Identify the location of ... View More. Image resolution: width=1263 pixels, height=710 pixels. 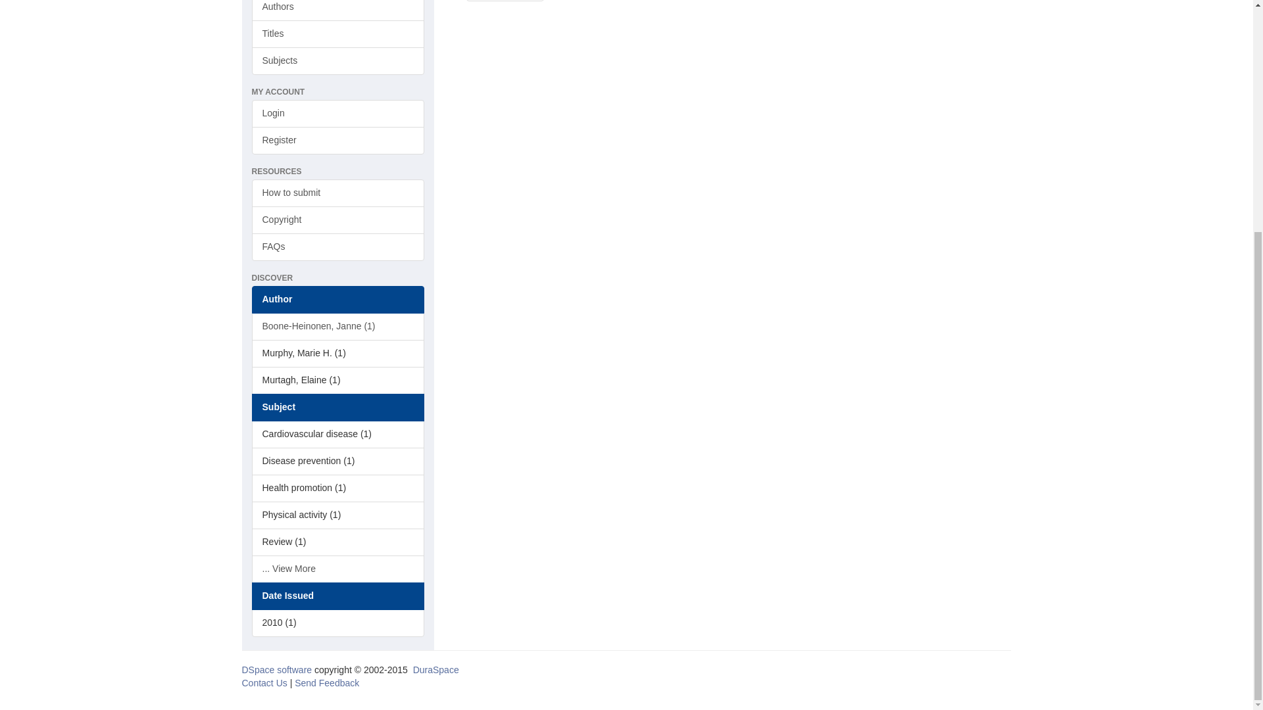
(338, 569).